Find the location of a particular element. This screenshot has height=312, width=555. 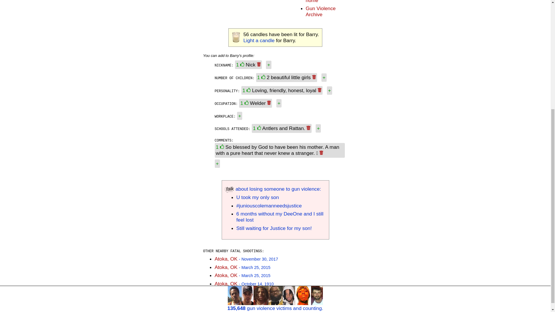

U took my only son is located at coordinates (258, 197).